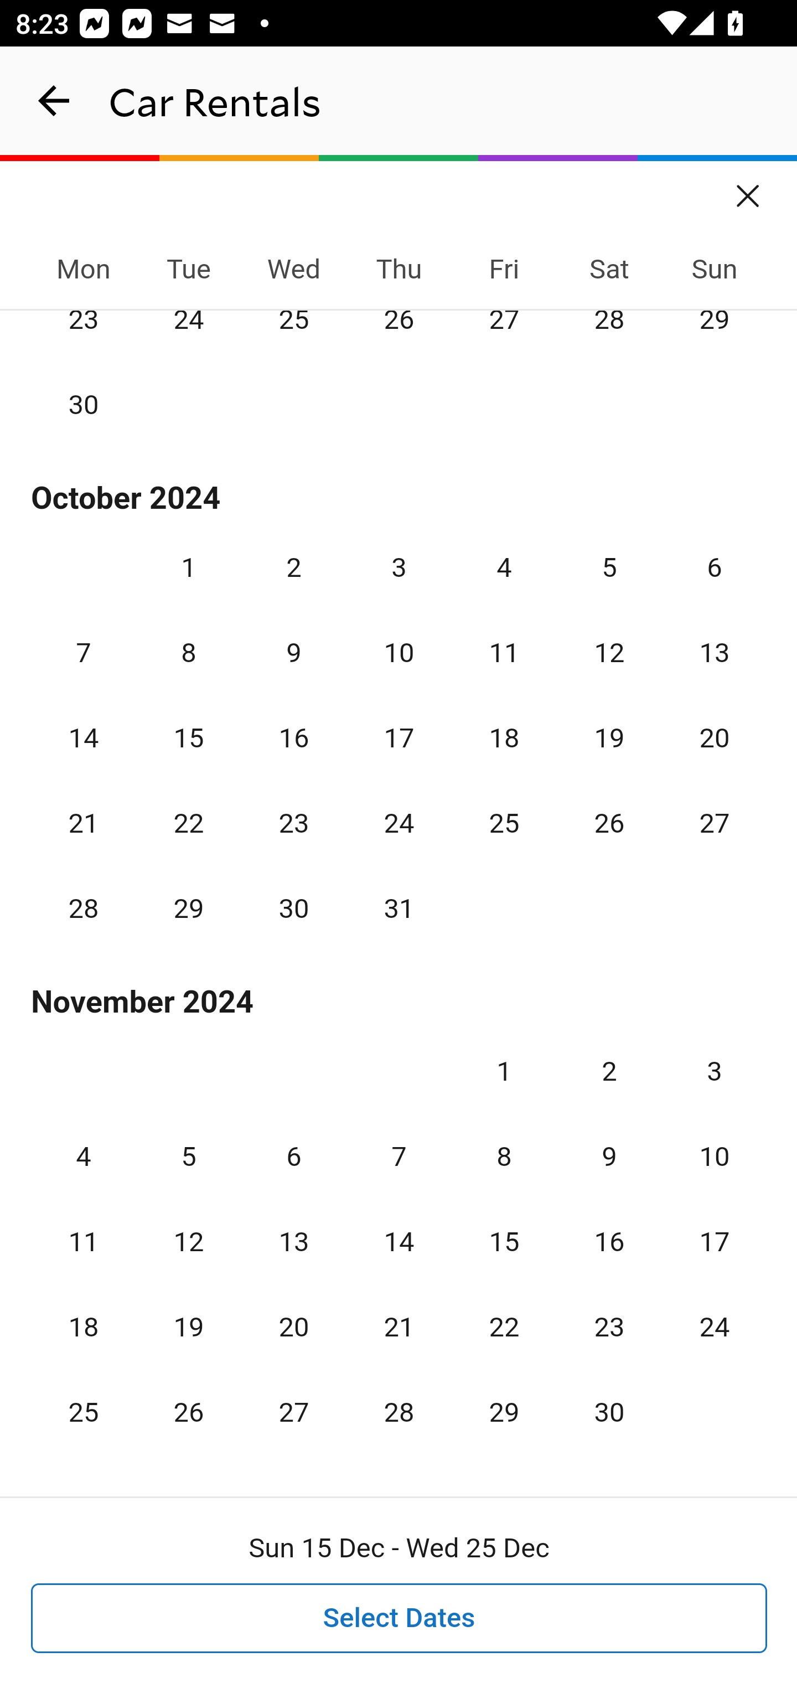  What do you see at coordinates (714, 568) in the screenshot?
I see `6 October 2024` at bounding box center [714, 568].